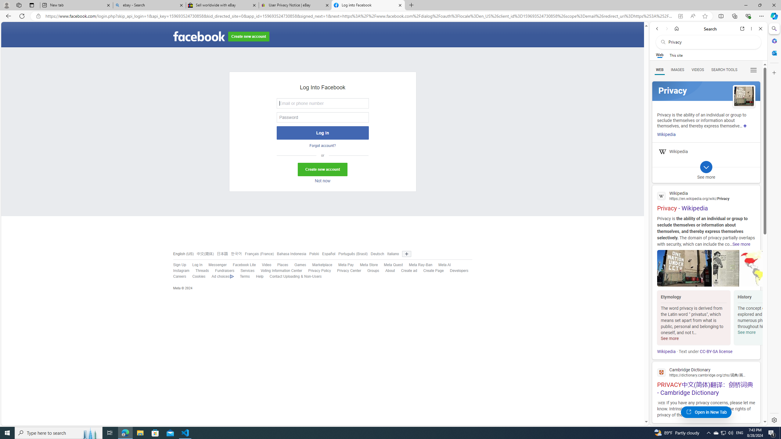  Describe the element at coordinates (300, 265) in the screenshot. I see `Games` at that location.